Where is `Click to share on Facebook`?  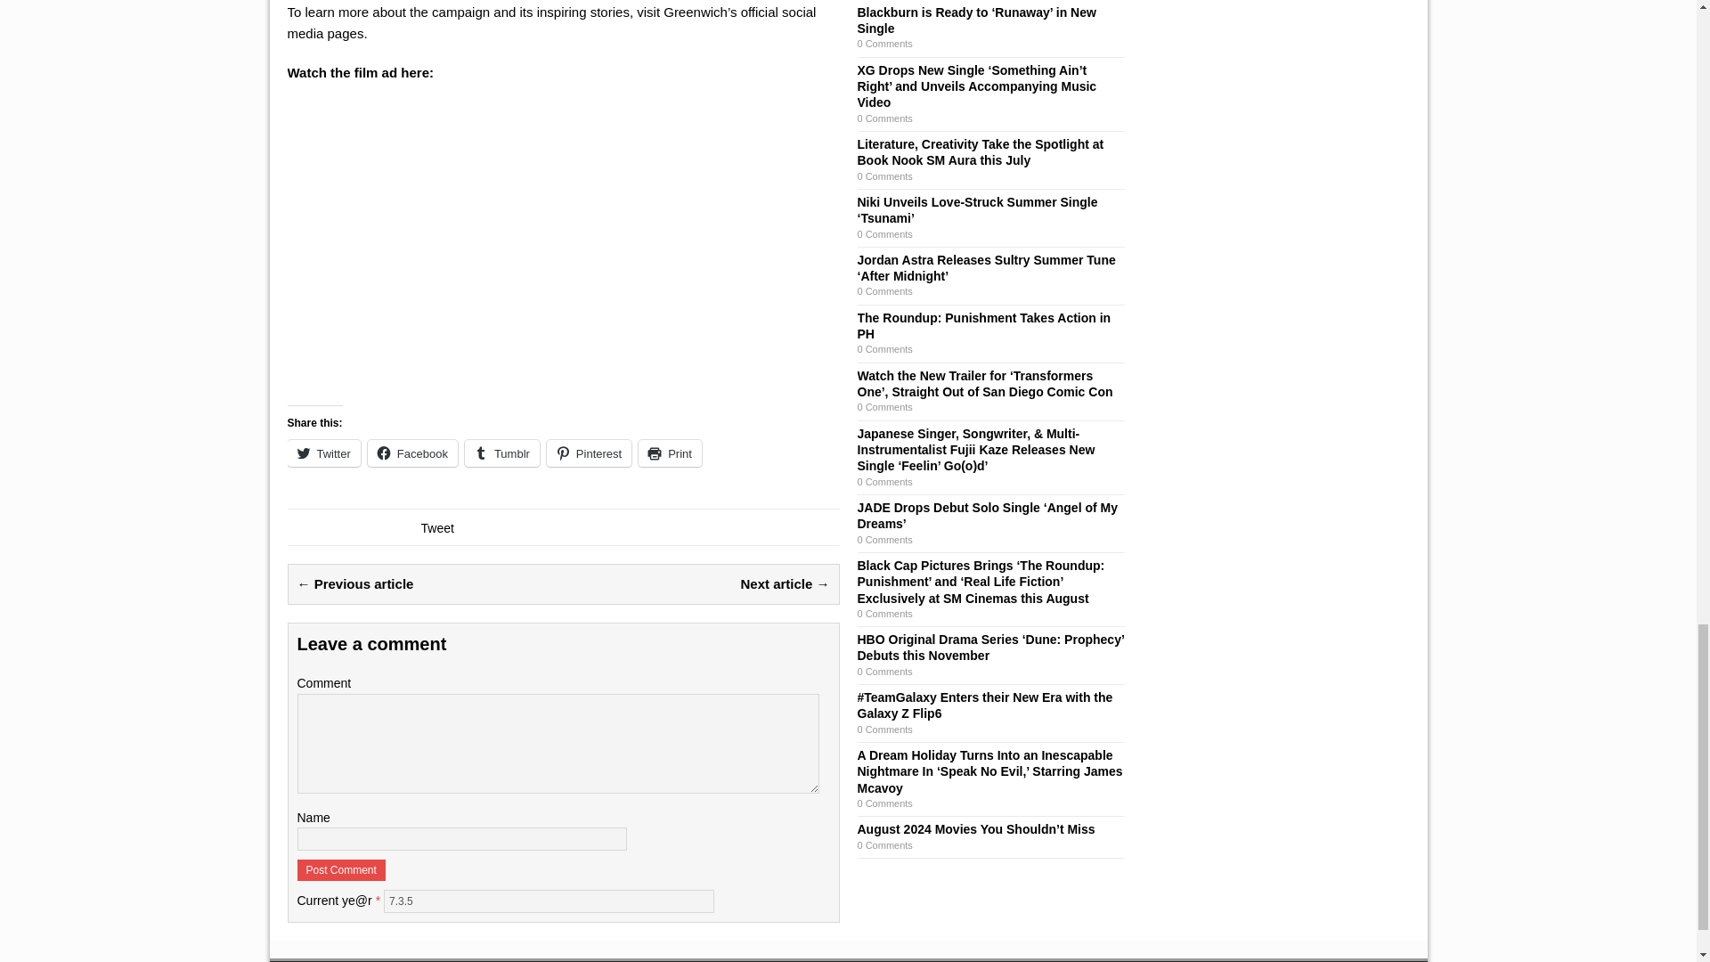
Click to share on Facebook is located at coordinates (412, 452).